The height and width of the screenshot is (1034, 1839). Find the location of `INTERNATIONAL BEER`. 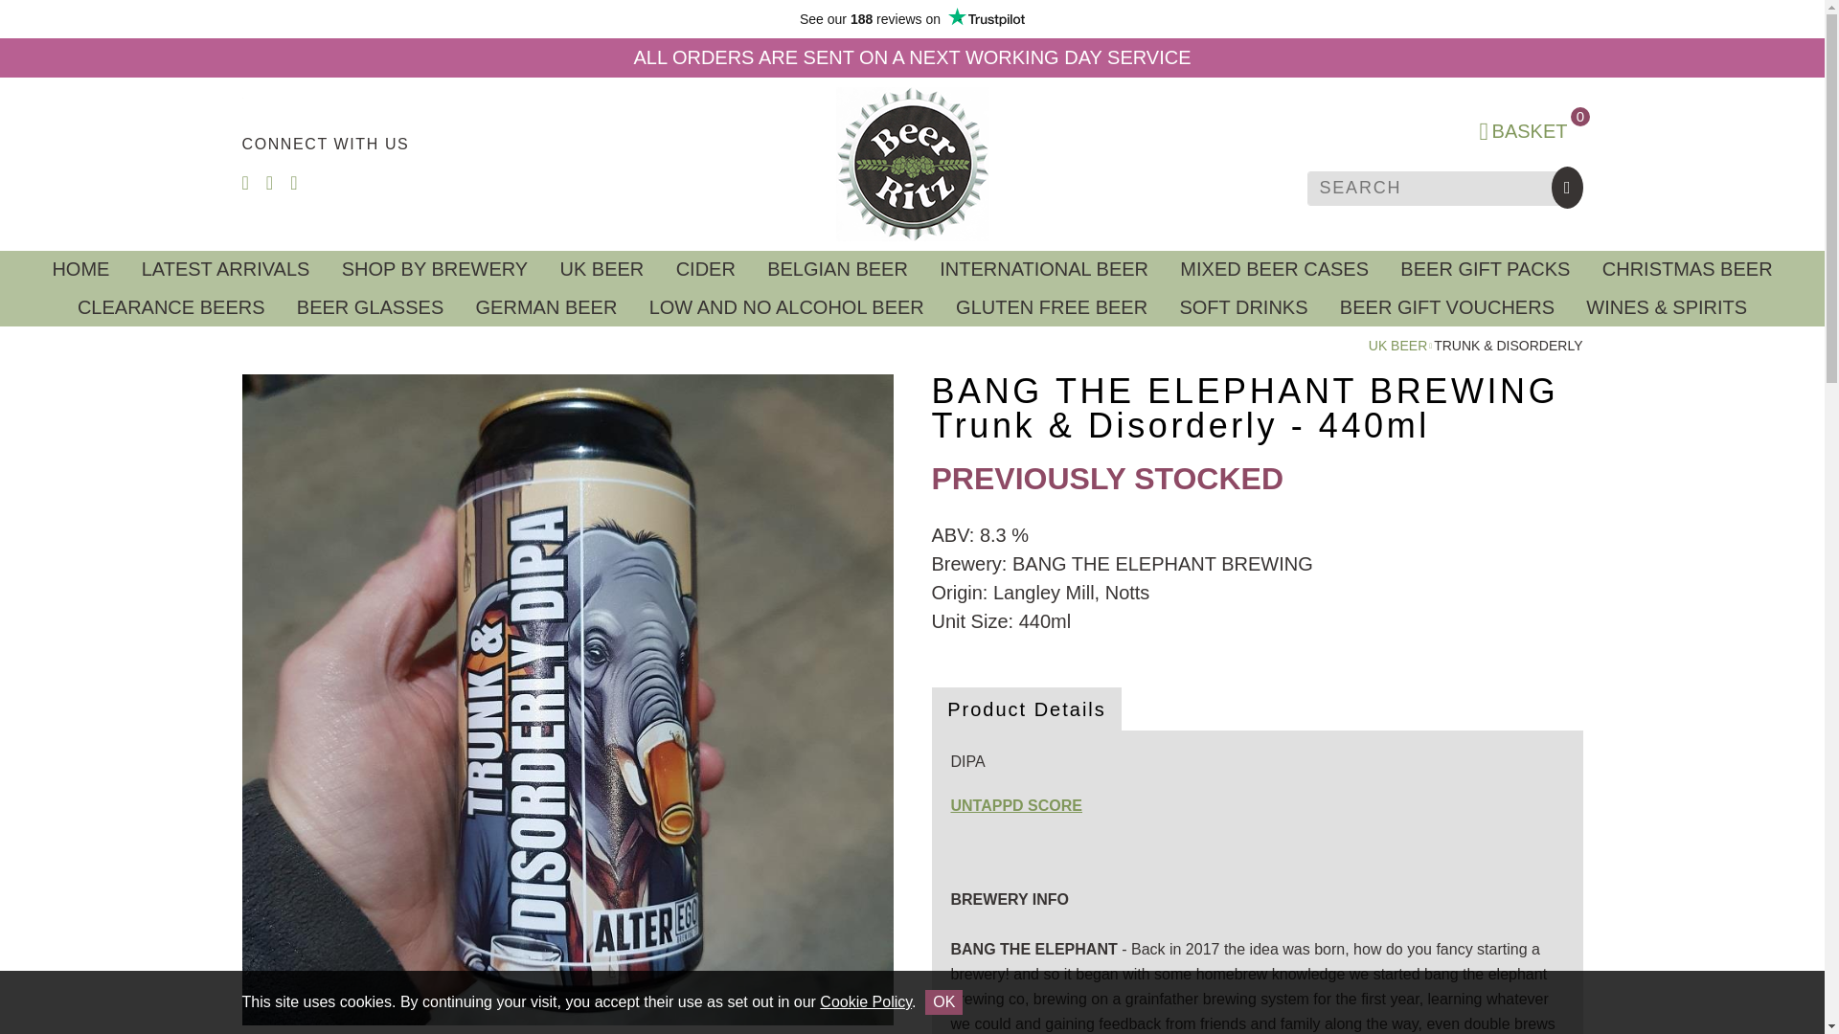

INTERNATIONAL BEER is located at coordinates (1044, 270).